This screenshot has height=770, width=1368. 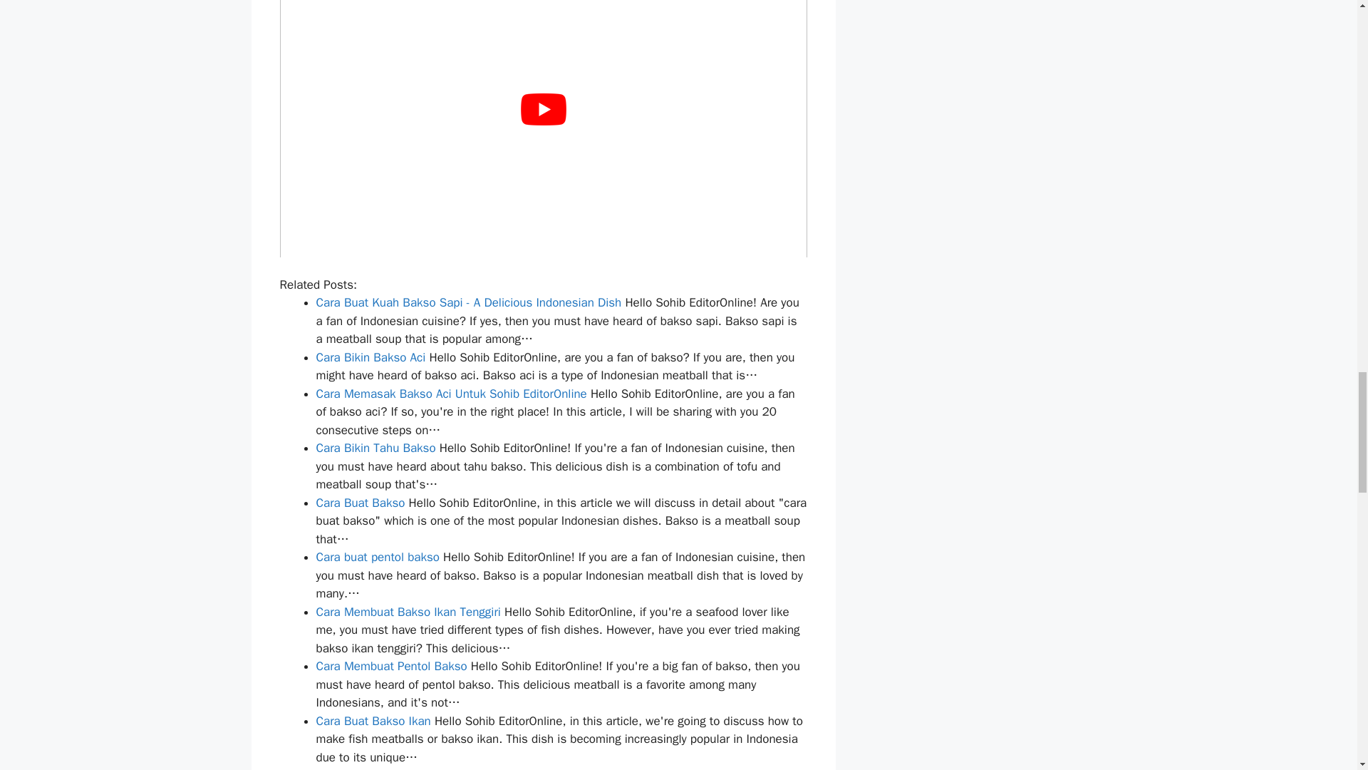 What do you see at coordinates (376, 448) in the screenshot?
I see `Cara Bikin Tahu Bakso` at bounding box center [376, 448].